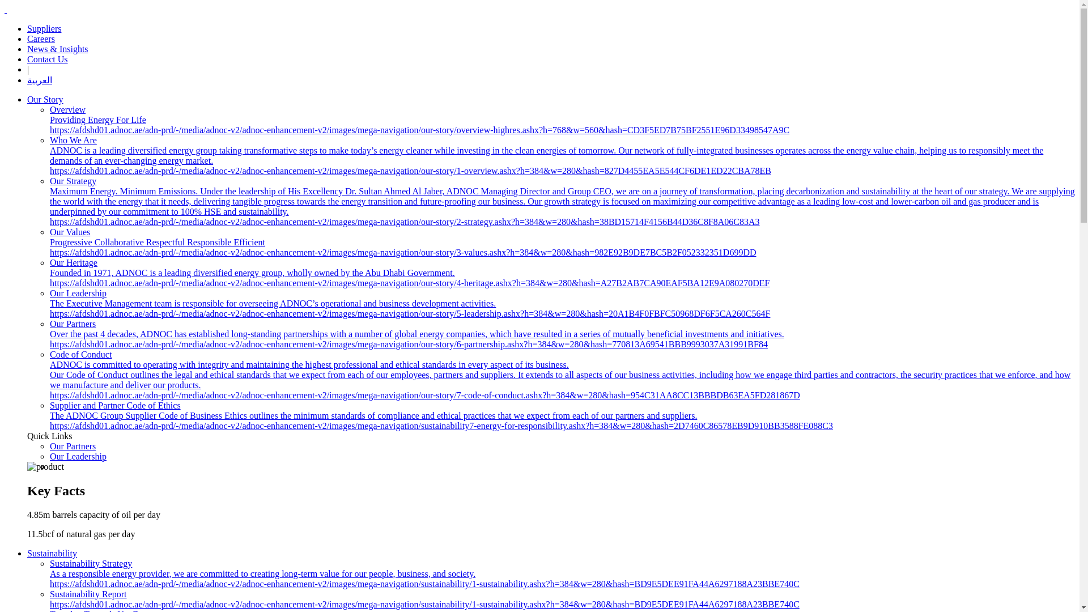 The height and width of the screenshot is (612, 1088). I want to click on Suppliers, so click(44, 28).